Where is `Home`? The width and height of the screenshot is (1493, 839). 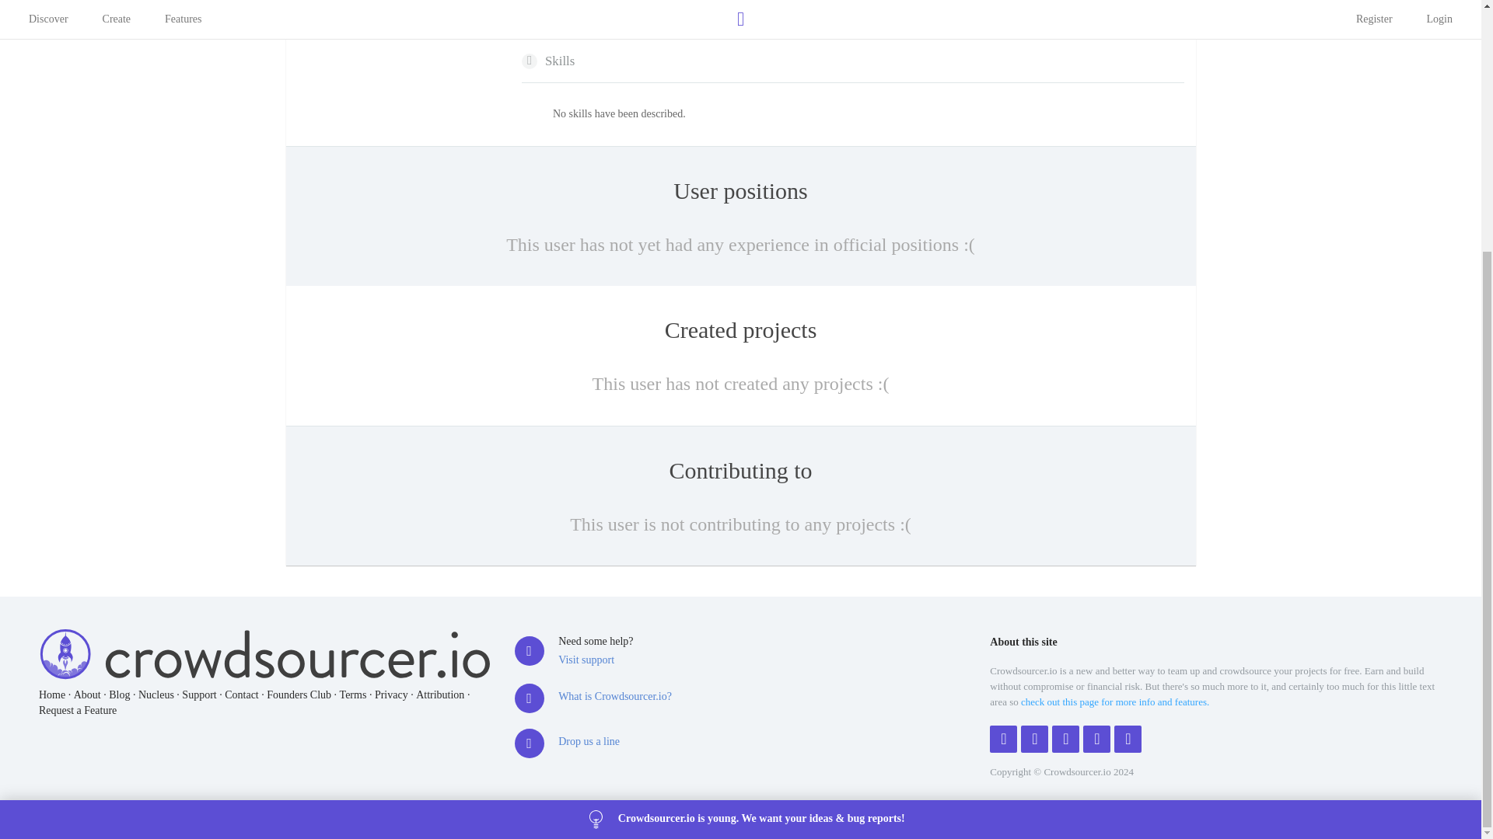 Home is located at coordinates (51, 695).